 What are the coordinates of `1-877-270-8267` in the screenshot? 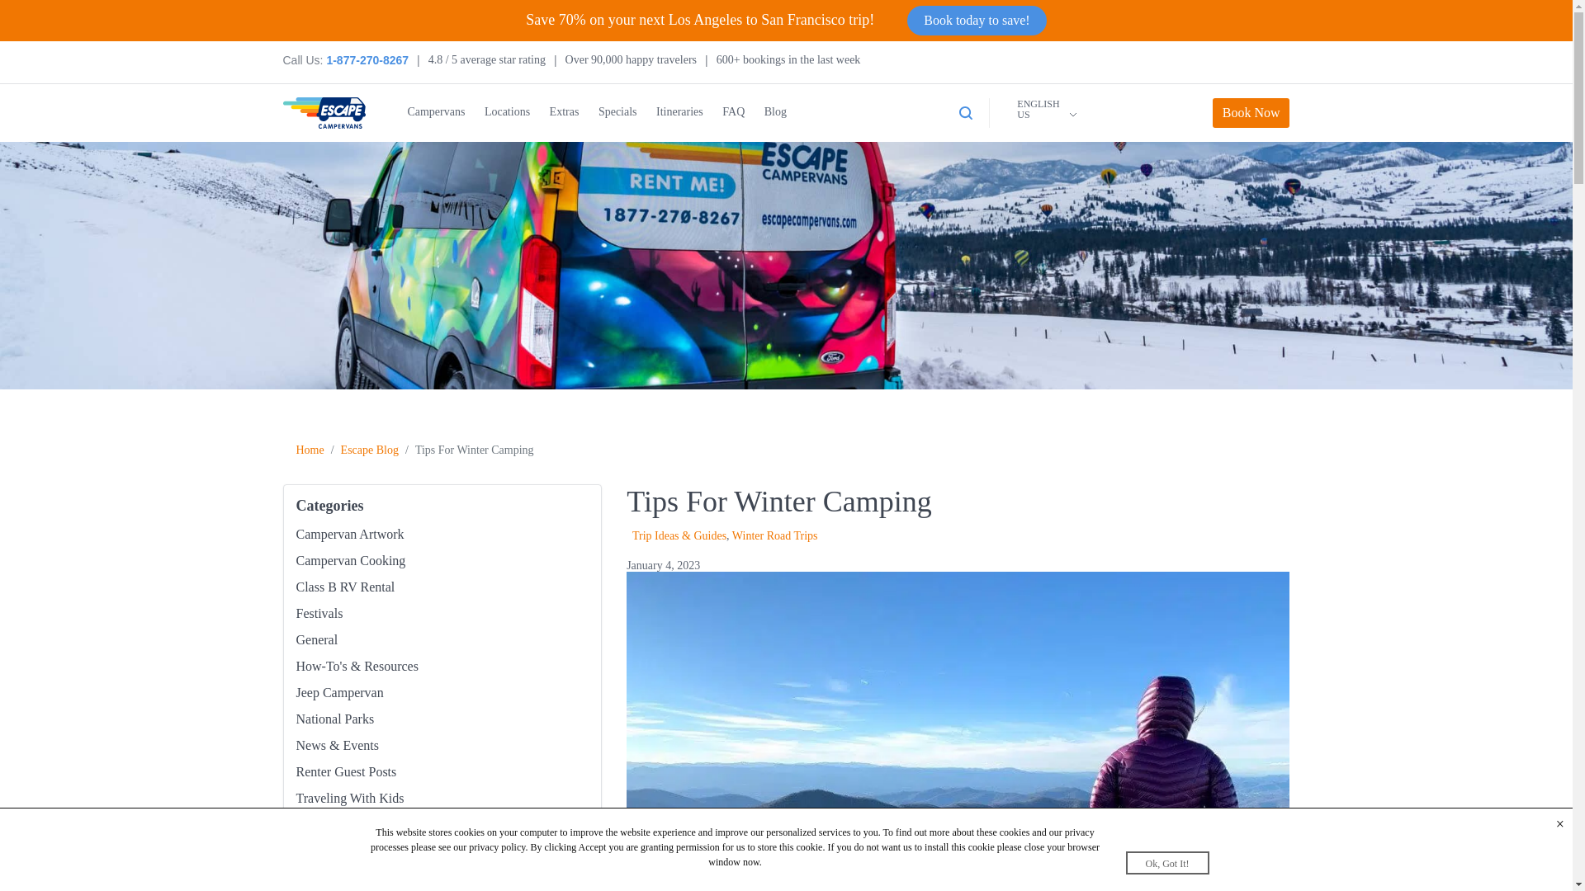 It's located at (367, 59).